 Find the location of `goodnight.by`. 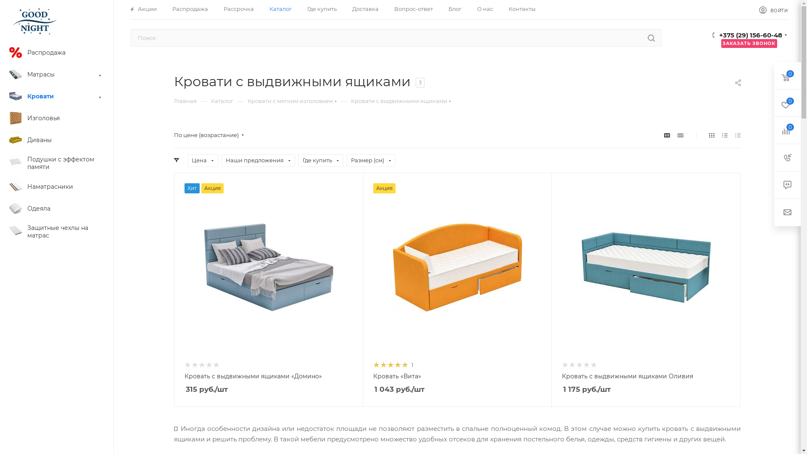

goodnight.by is located at coordinates (34, 21).